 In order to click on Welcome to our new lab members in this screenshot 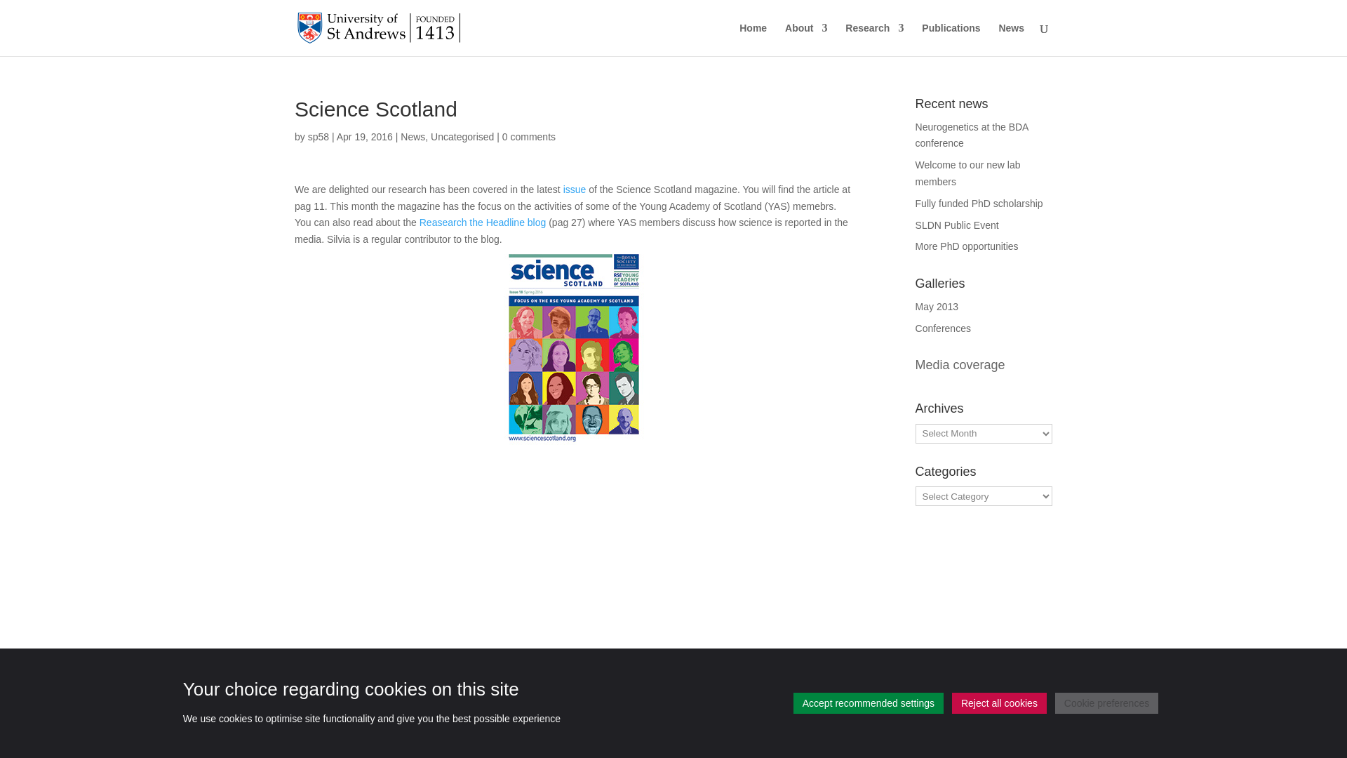, I will do `click(968, 173)`.